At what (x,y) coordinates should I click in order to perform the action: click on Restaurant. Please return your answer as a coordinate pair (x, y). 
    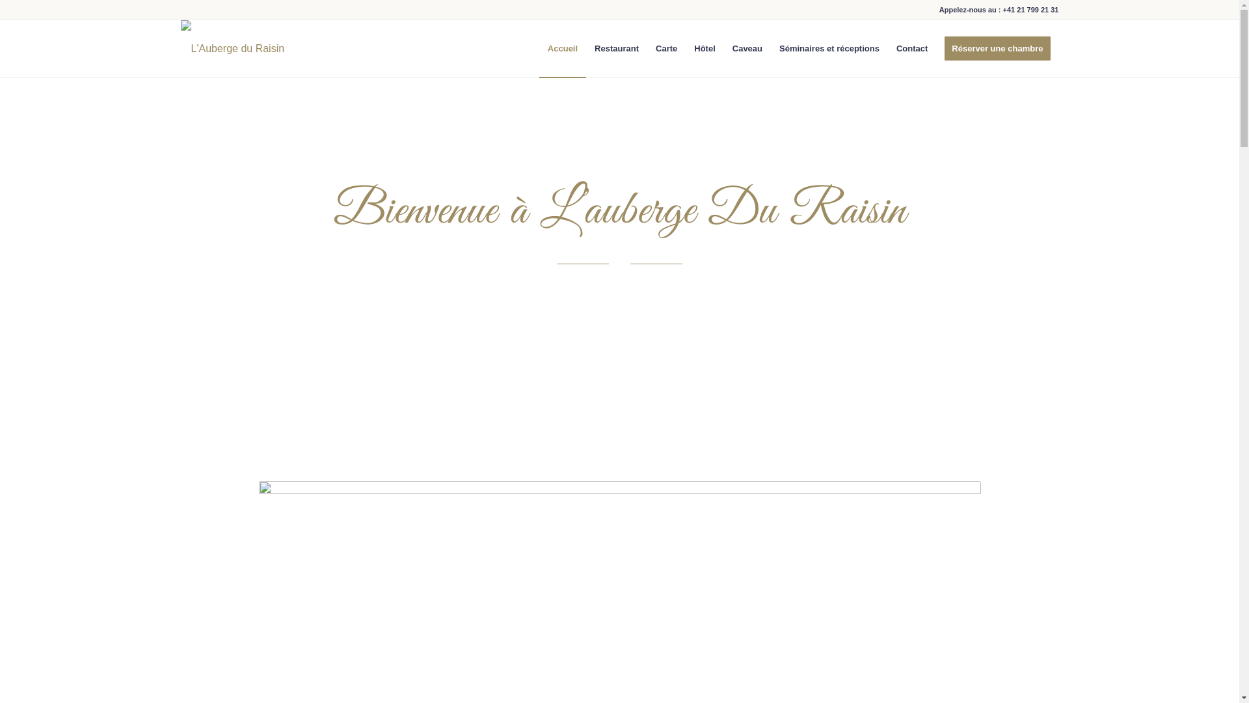
    Looking at the image, I should click on (617, 49).